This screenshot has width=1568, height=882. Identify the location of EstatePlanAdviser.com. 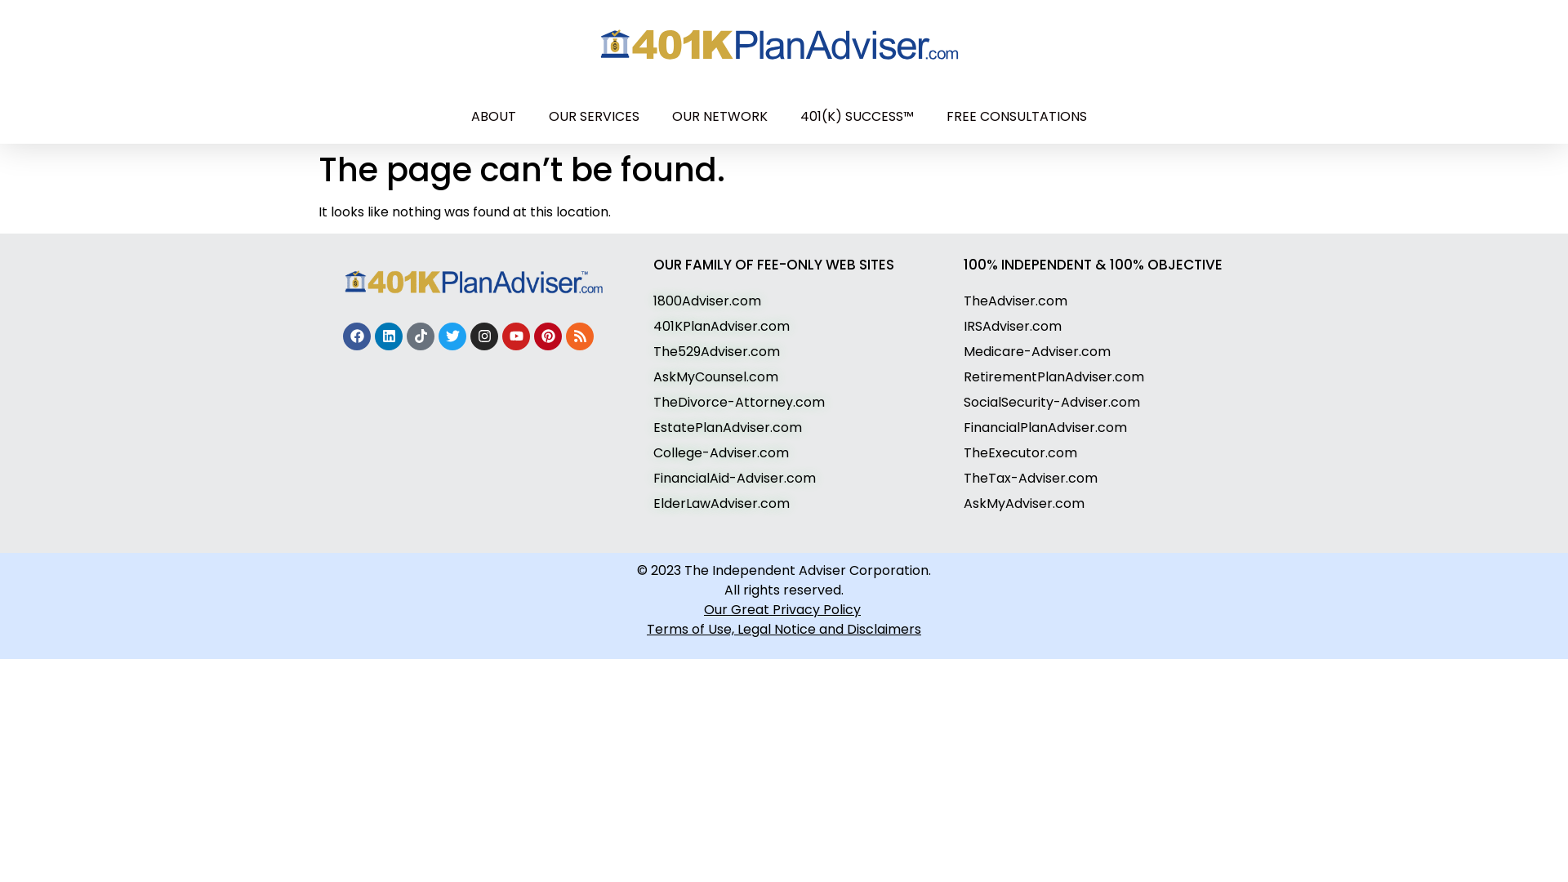
(728, 428).